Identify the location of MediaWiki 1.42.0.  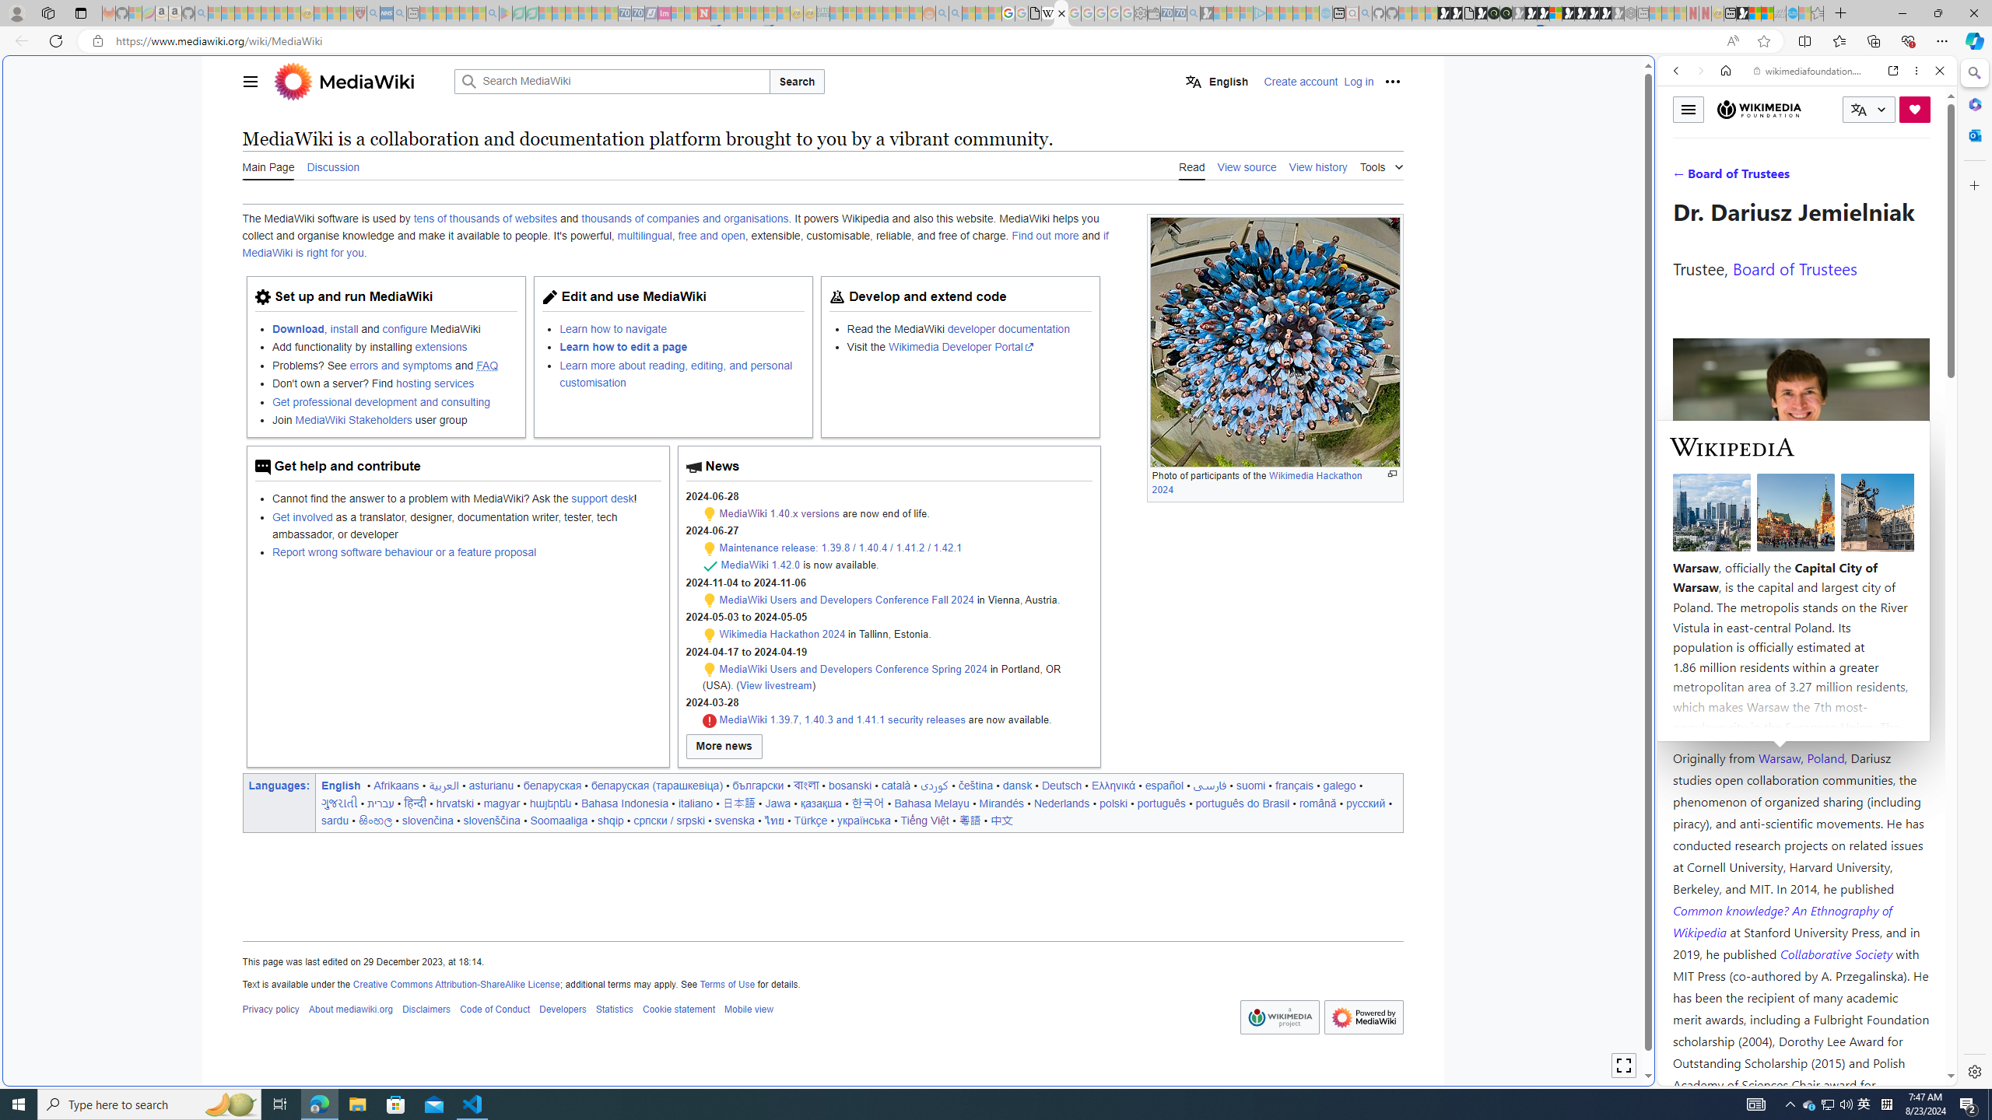
(761, 565).